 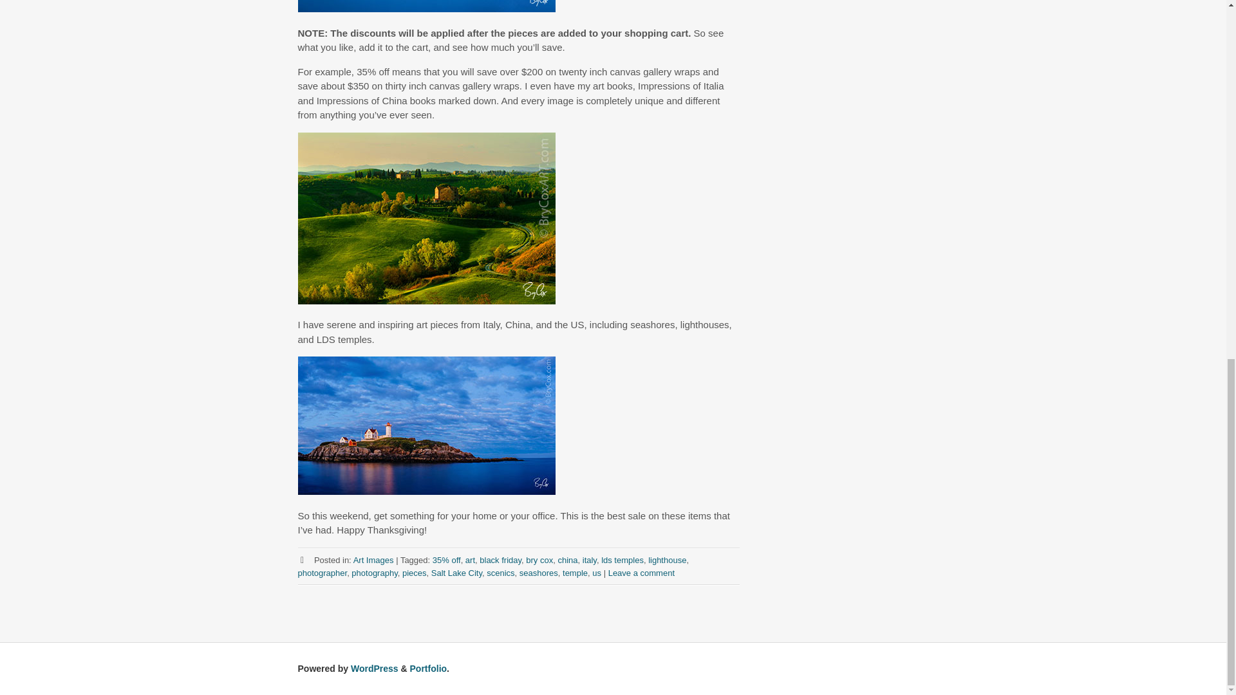 What do you see at coordinates (426, 300) in the screenshot?
I see `BryCoxART.com` at bounding box center [426, 300].